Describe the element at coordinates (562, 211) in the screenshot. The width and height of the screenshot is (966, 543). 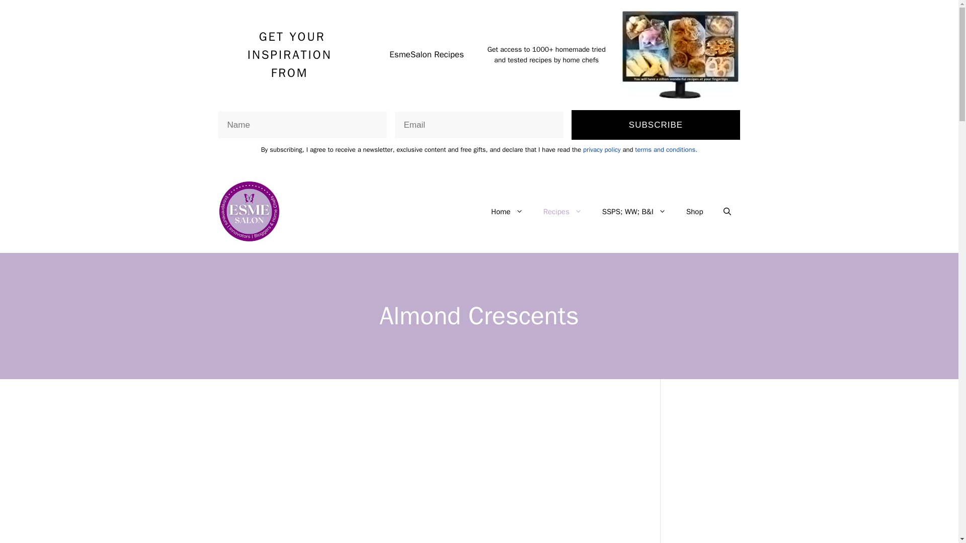
I see `Recipes` at that location.